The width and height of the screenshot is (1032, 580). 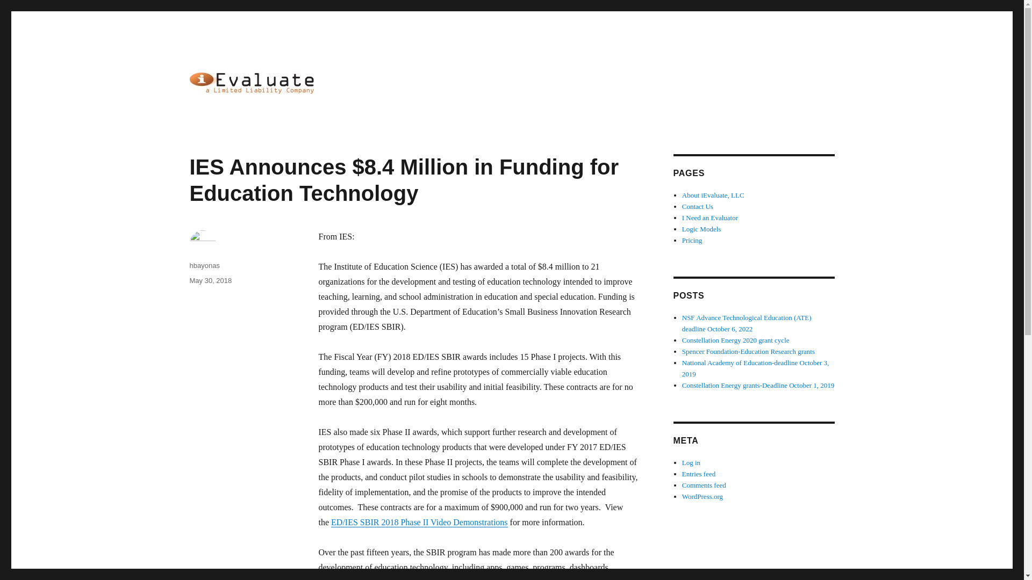 I want to click on National Academy of Education-deadline October 3, 2019, so click(x=756, y=368).